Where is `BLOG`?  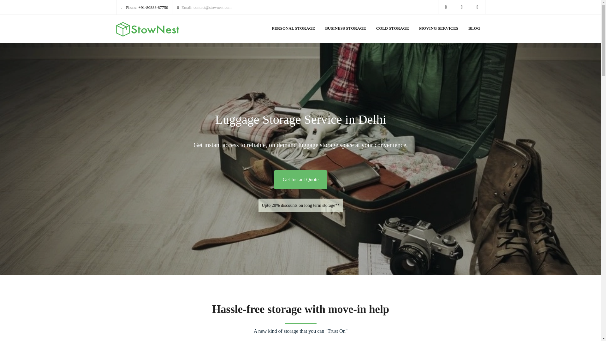 BLOG is located at coordinates (474, 30).